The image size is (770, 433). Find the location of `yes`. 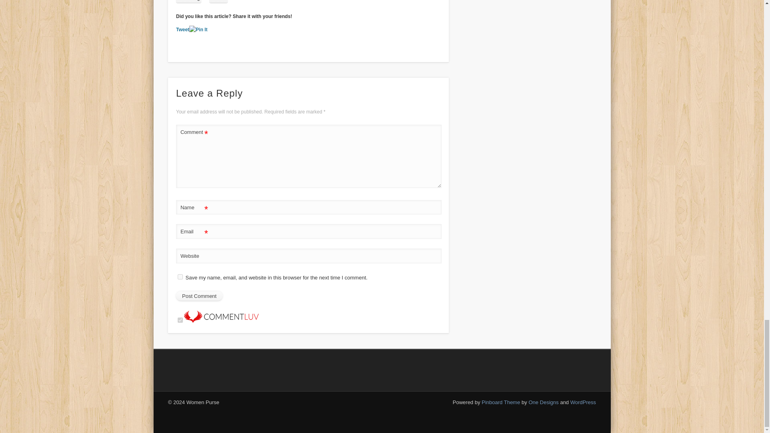

yes is located at coordinates (180, 277).